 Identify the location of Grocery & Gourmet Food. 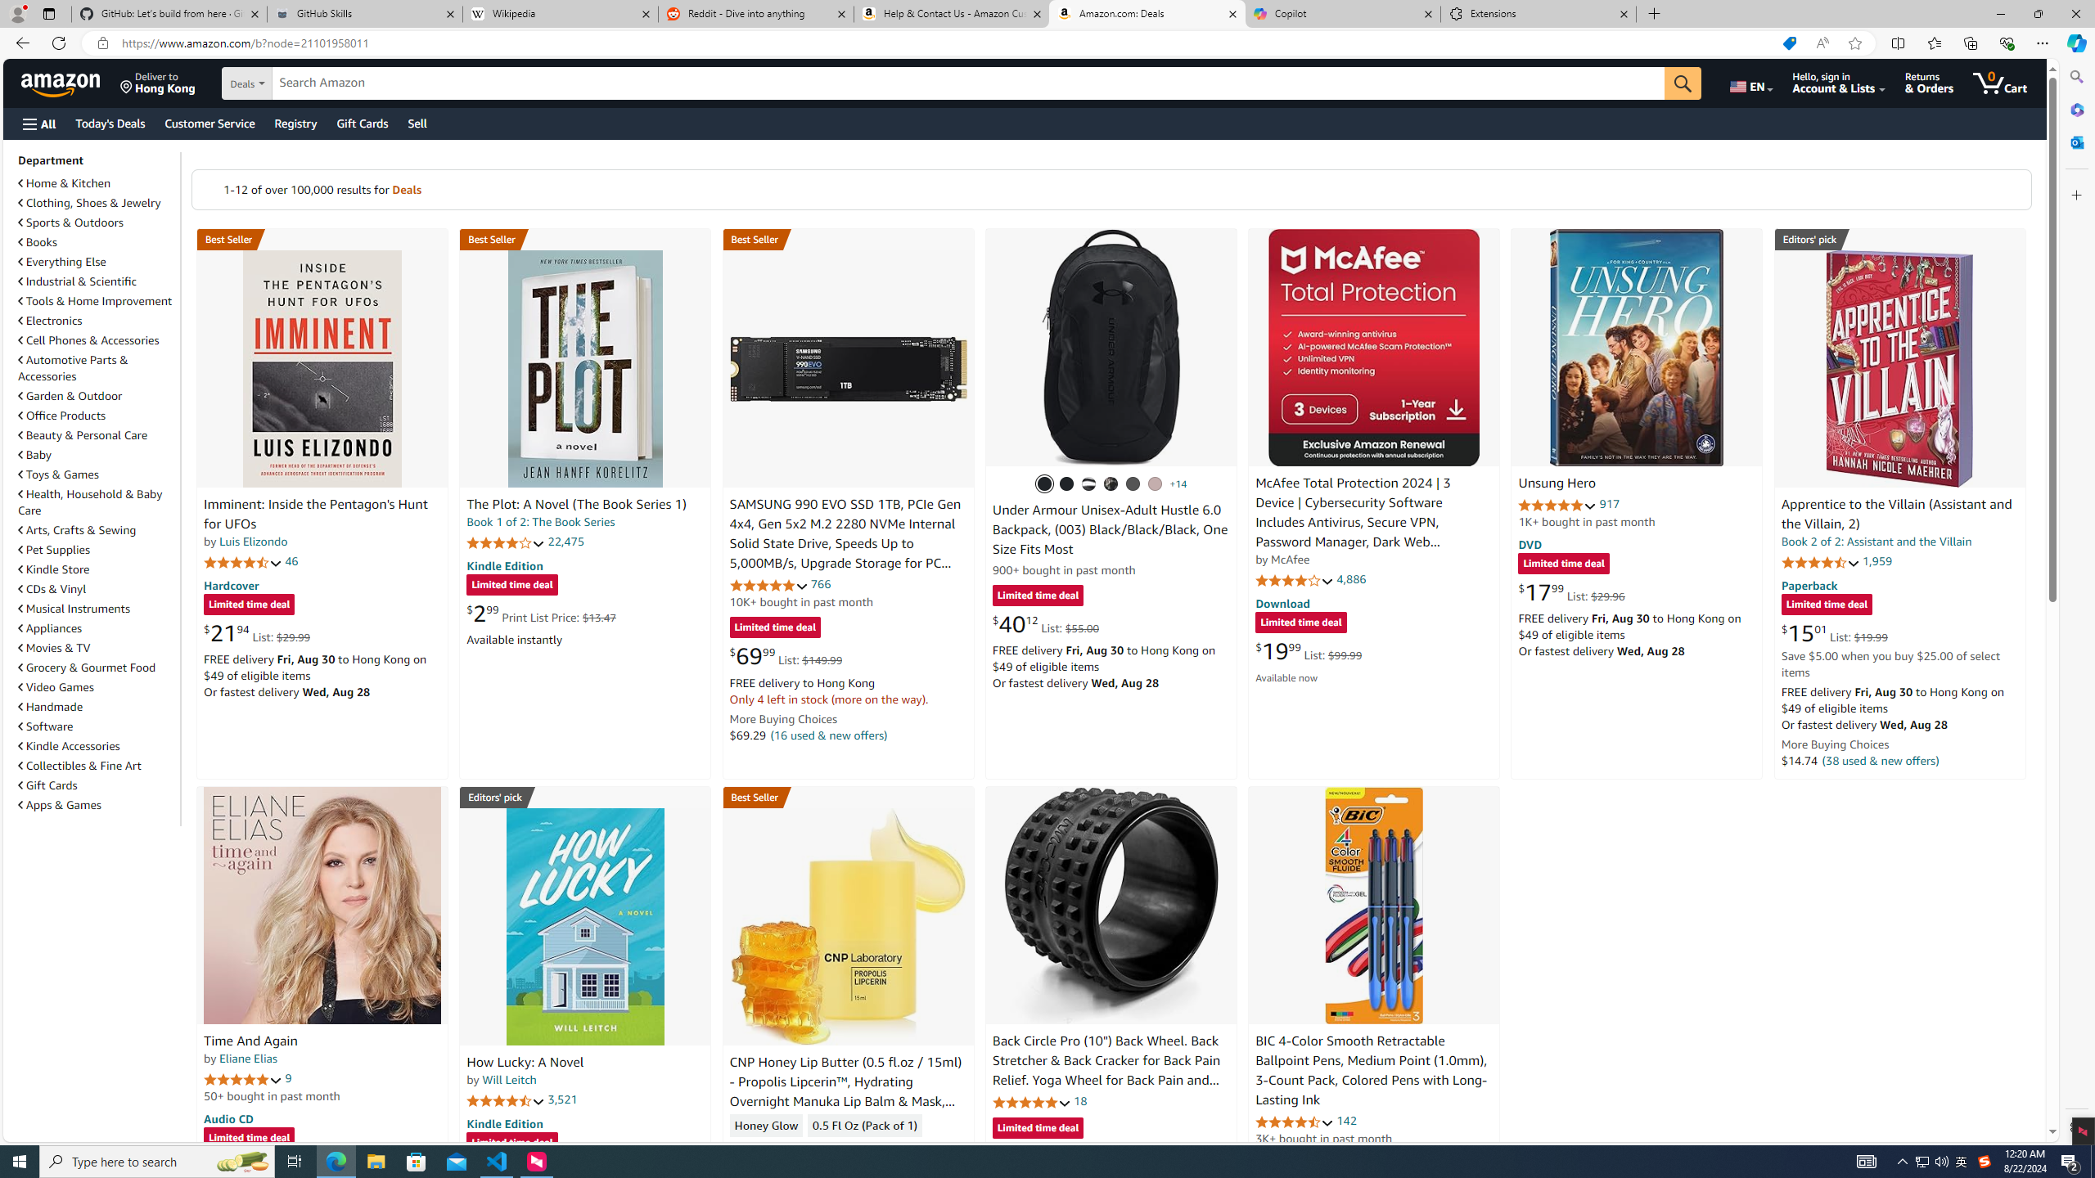
(88, 668).